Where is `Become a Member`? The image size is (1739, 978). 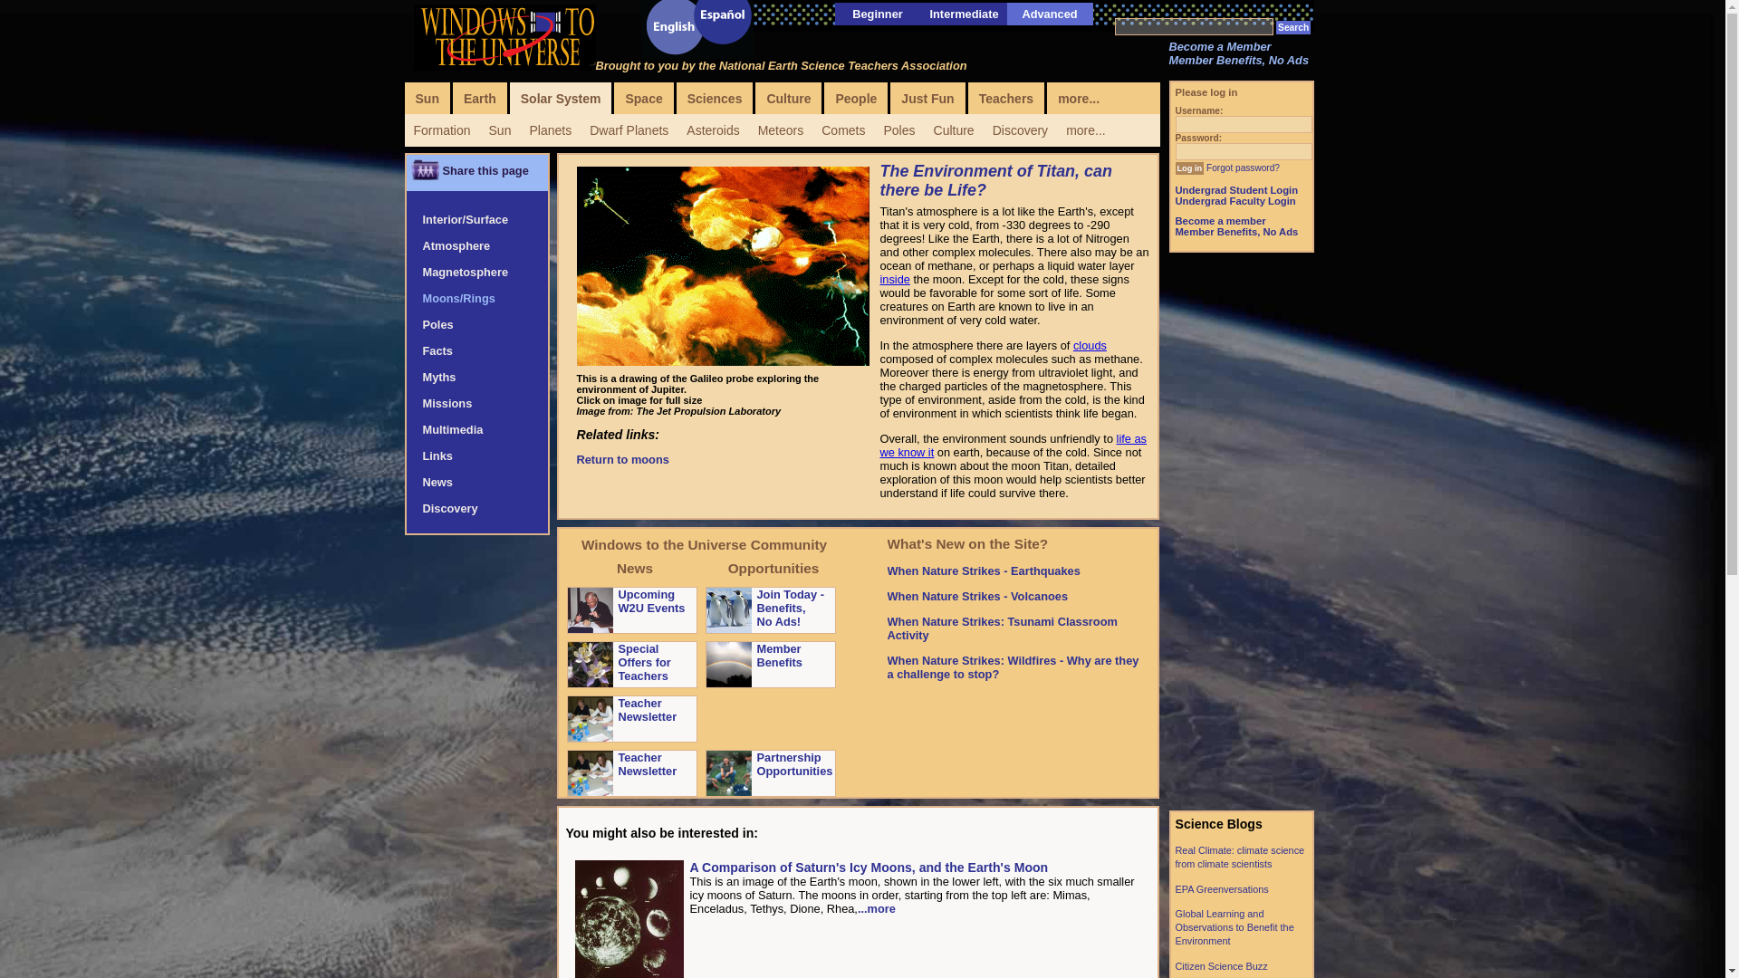
Become a Member is located at coordinates (1219, 47).